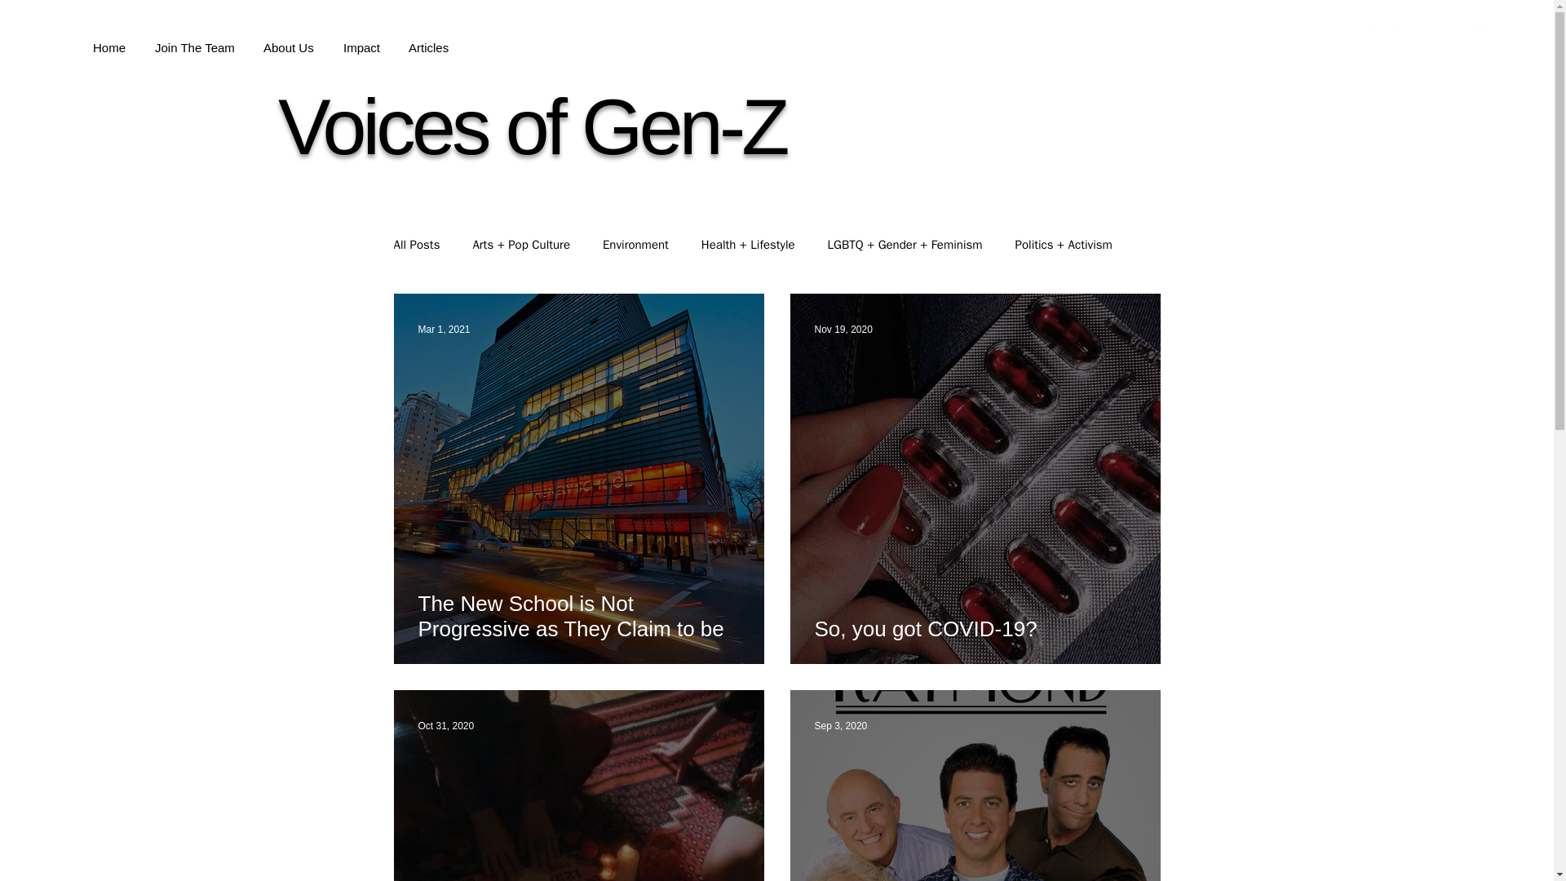  I want to click on About Us, so click(289, 40).